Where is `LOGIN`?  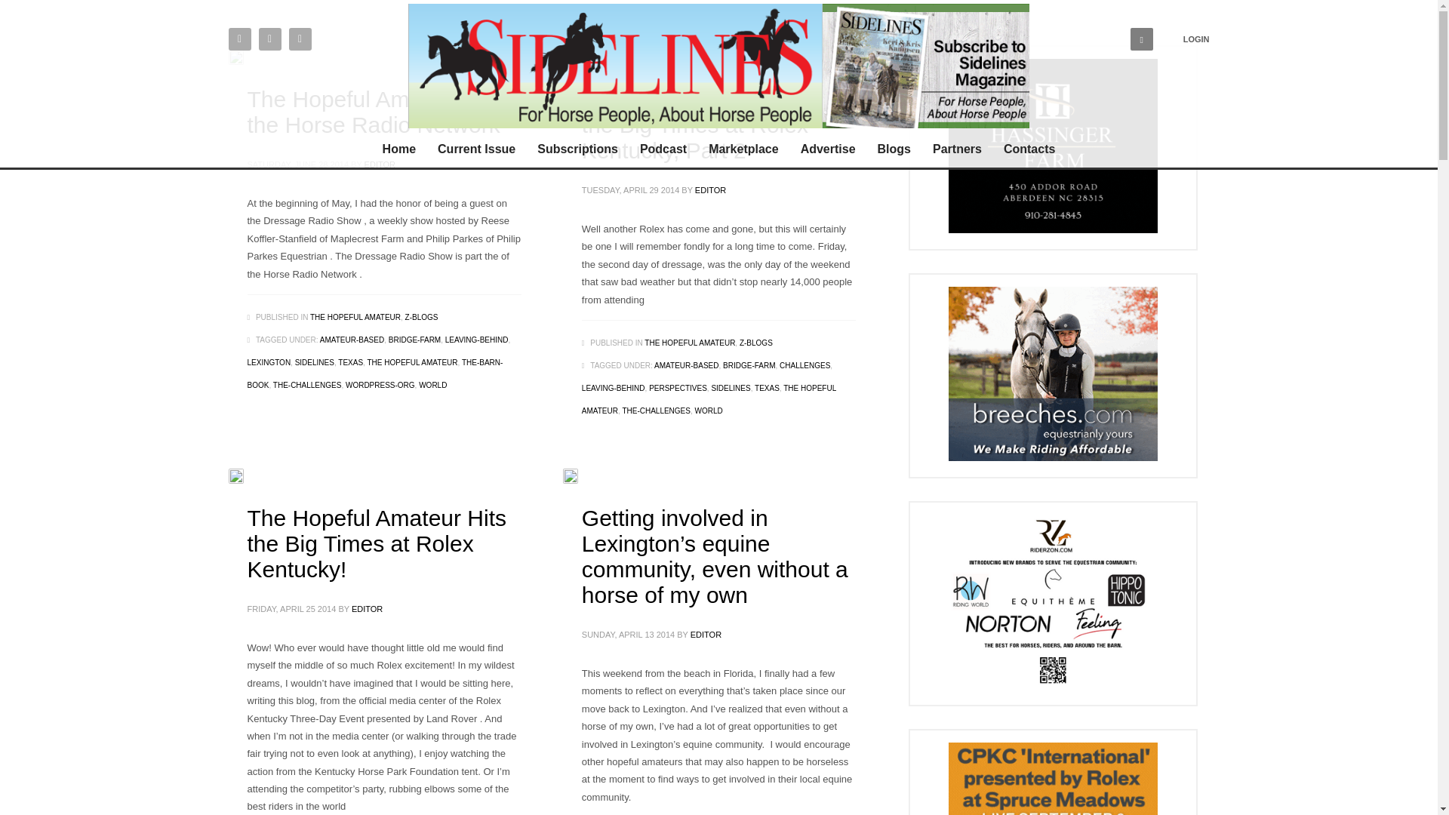 LOGIN is located at coordinates (1197, 38).